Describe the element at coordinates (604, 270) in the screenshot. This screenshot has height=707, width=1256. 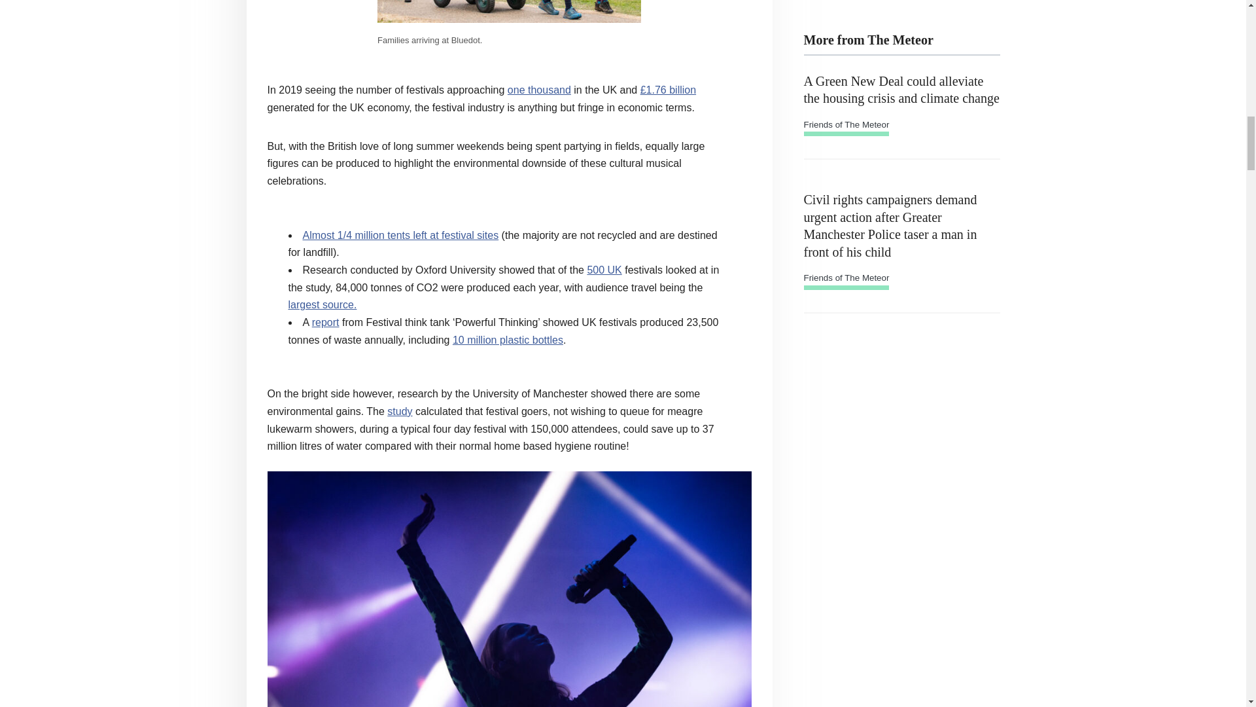
I see `500 UK` at that location.